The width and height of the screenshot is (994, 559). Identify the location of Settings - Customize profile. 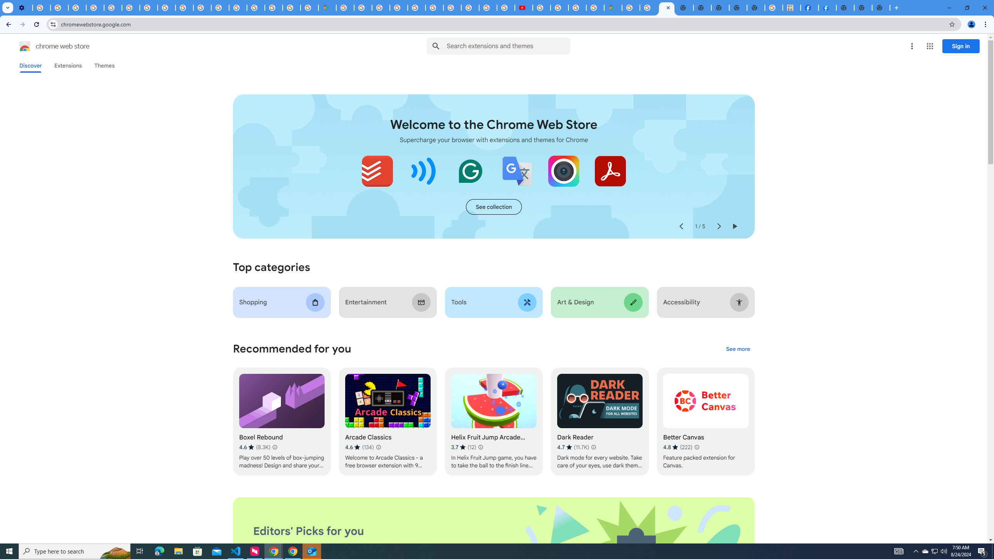
(23, 8).